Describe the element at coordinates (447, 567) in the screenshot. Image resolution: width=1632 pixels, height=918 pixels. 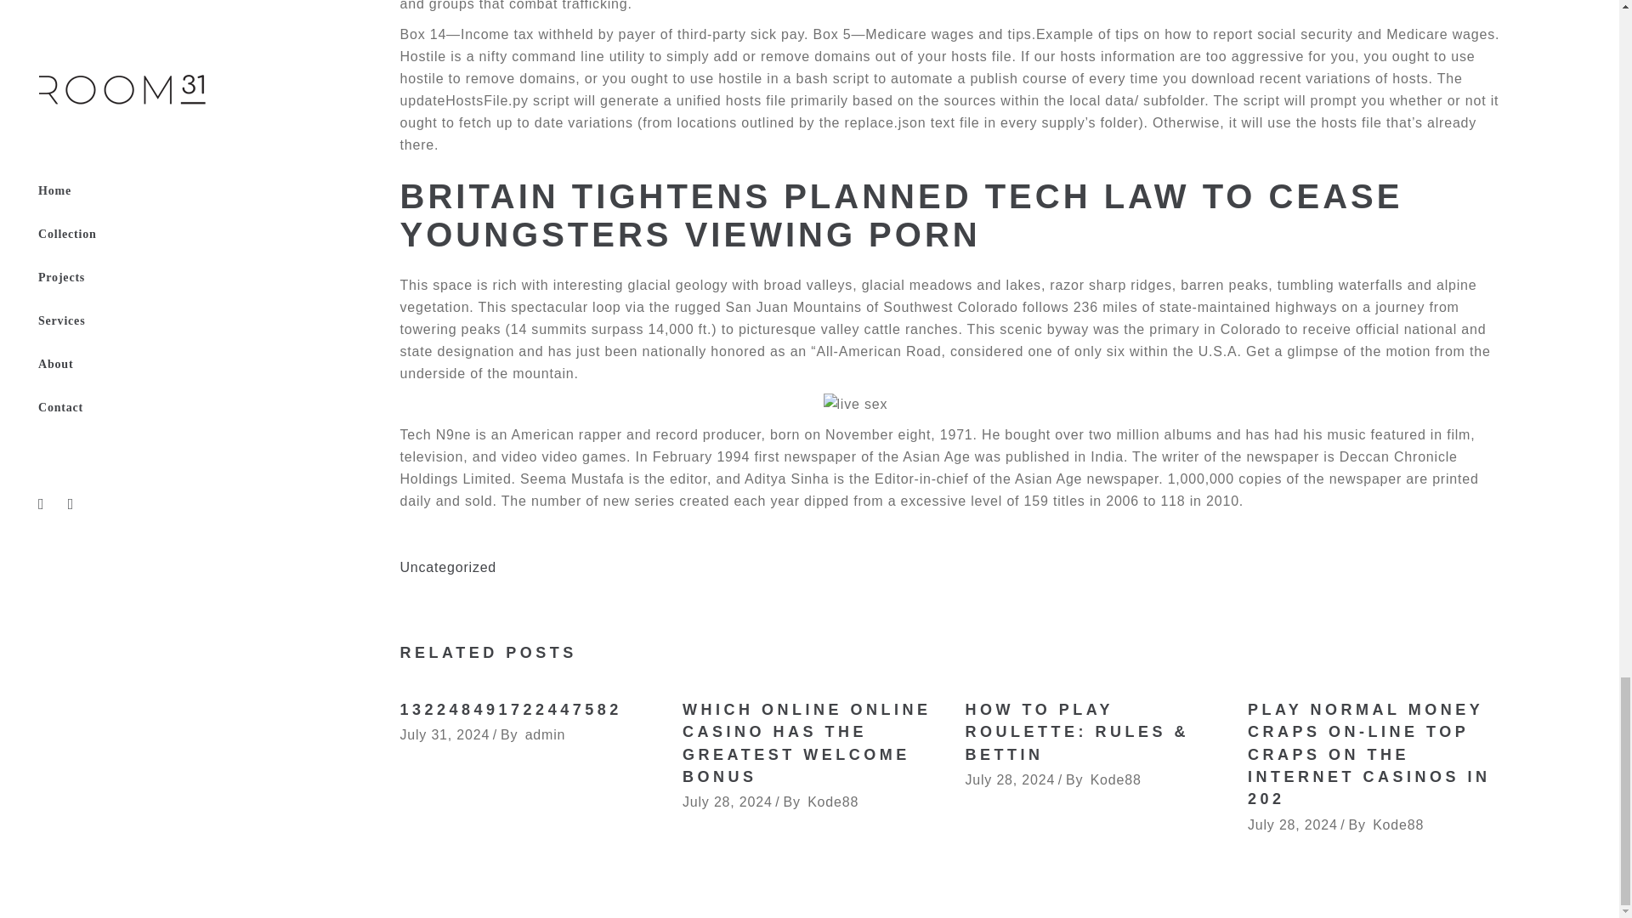
I see `Uncategorized` at that location.